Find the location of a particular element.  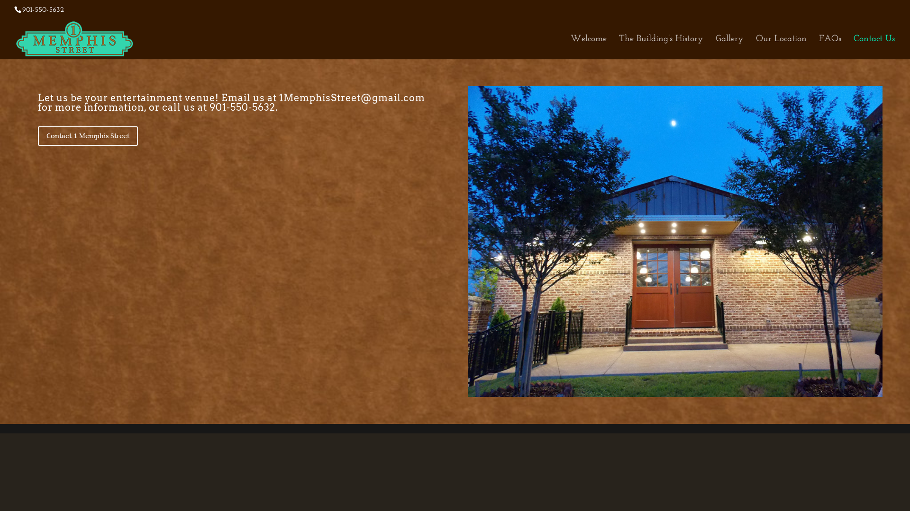

Gallery is located at coordinates (730, 47).